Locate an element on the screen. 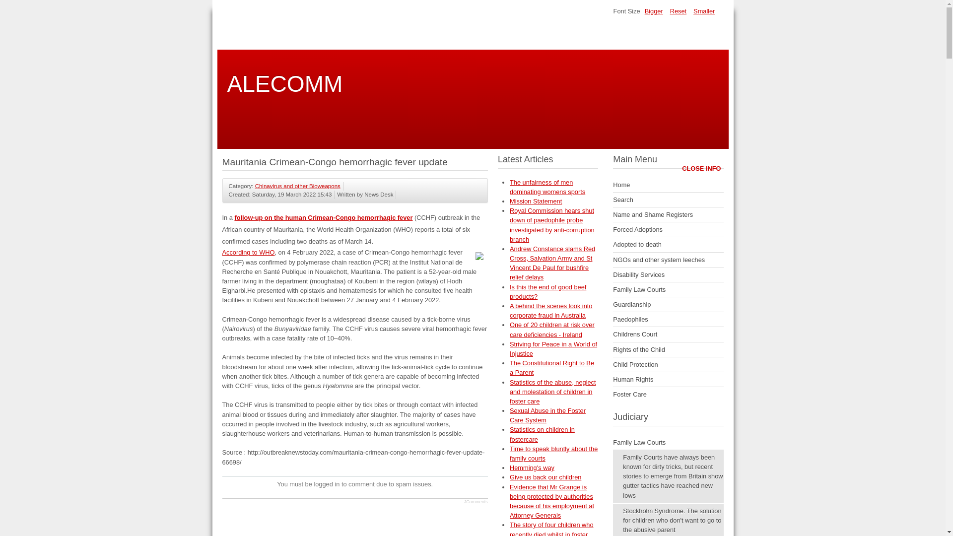 The height and width of the screenshot is (536, 953). The Constitutional Right to Be a Parent is located at coordinates (552, 367).